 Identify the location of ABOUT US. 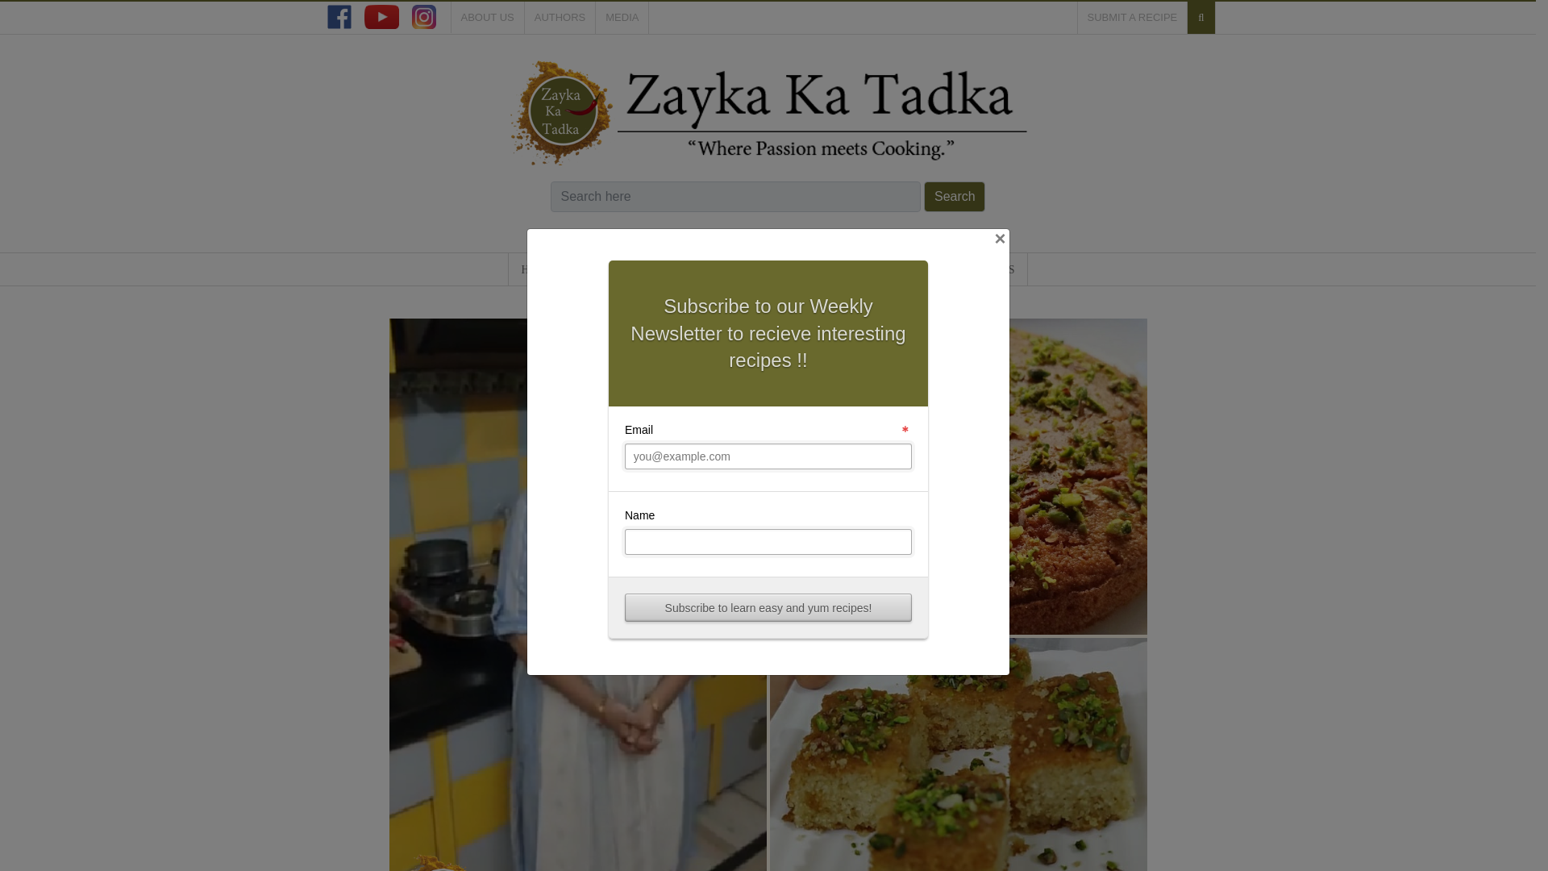
(488, 18).